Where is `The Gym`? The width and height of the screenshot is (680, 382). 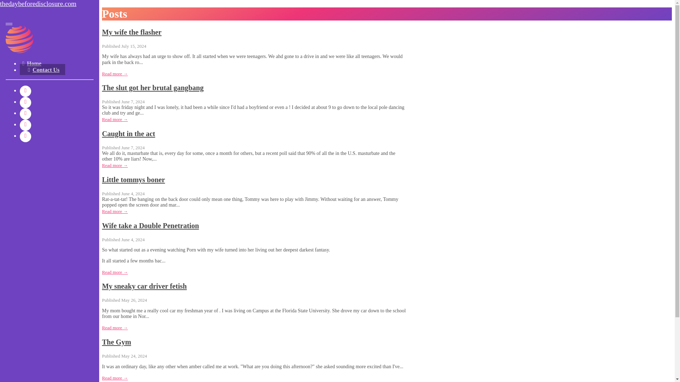 The Gym is located at coordinates (117, 342).